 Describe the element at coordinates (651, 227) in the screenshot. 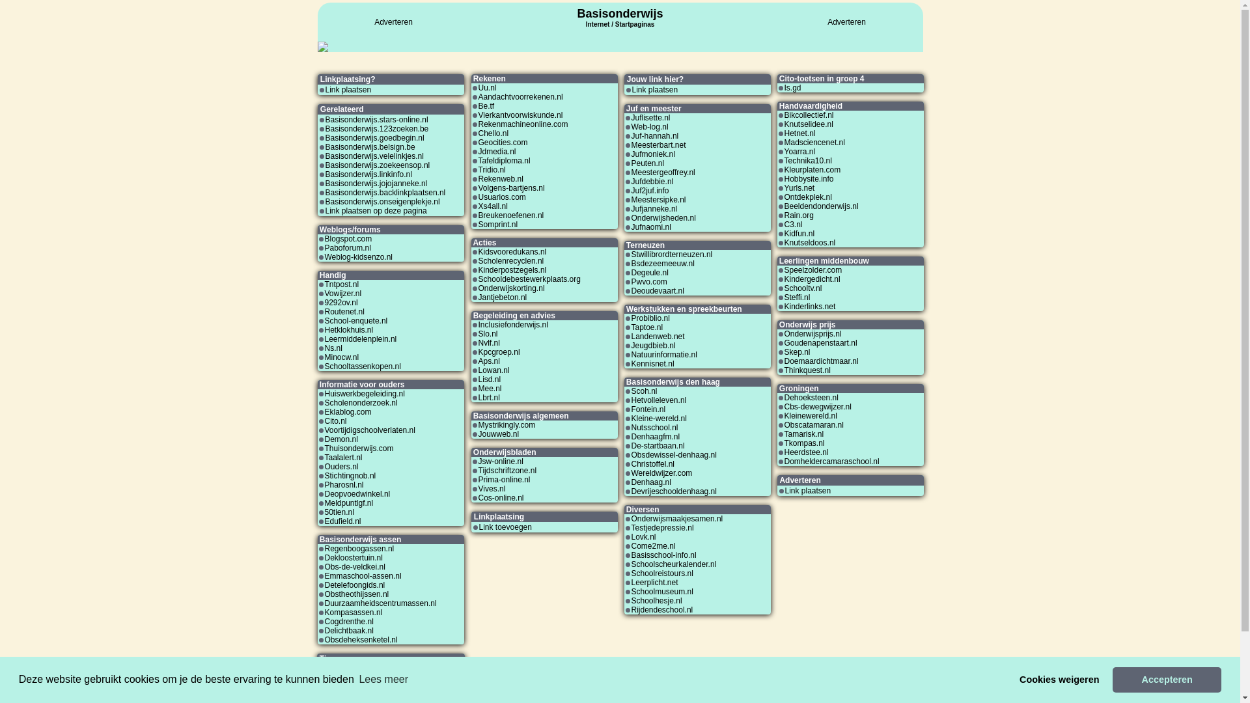

I see `Jufnaomi.nl` at that location.